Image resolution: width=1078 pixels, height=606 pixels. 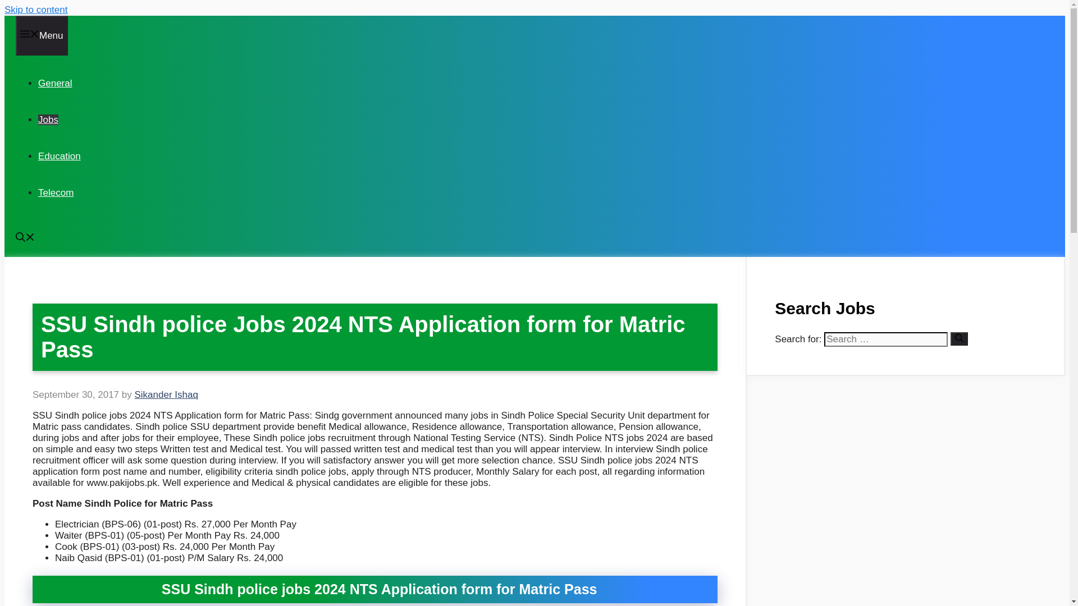 I want to click on Telecom, so click(x=55, y=192).